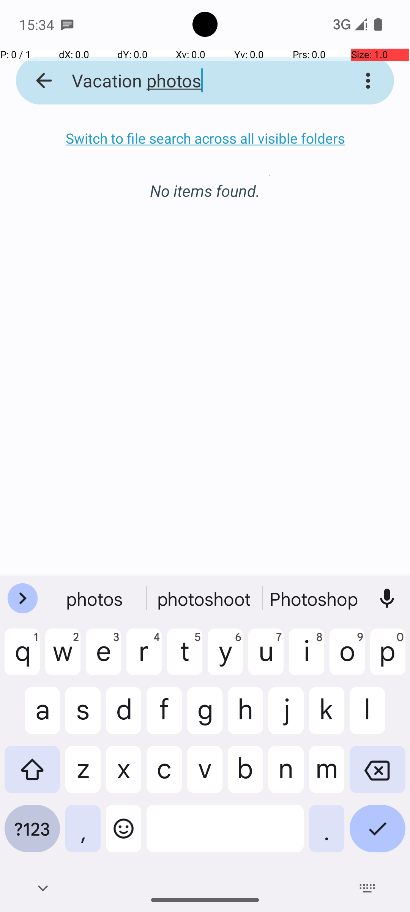 This screenshot has width=410, height=912. Describe the element at coordinates (326, 834) in the screenshot. I see `.` at that location.